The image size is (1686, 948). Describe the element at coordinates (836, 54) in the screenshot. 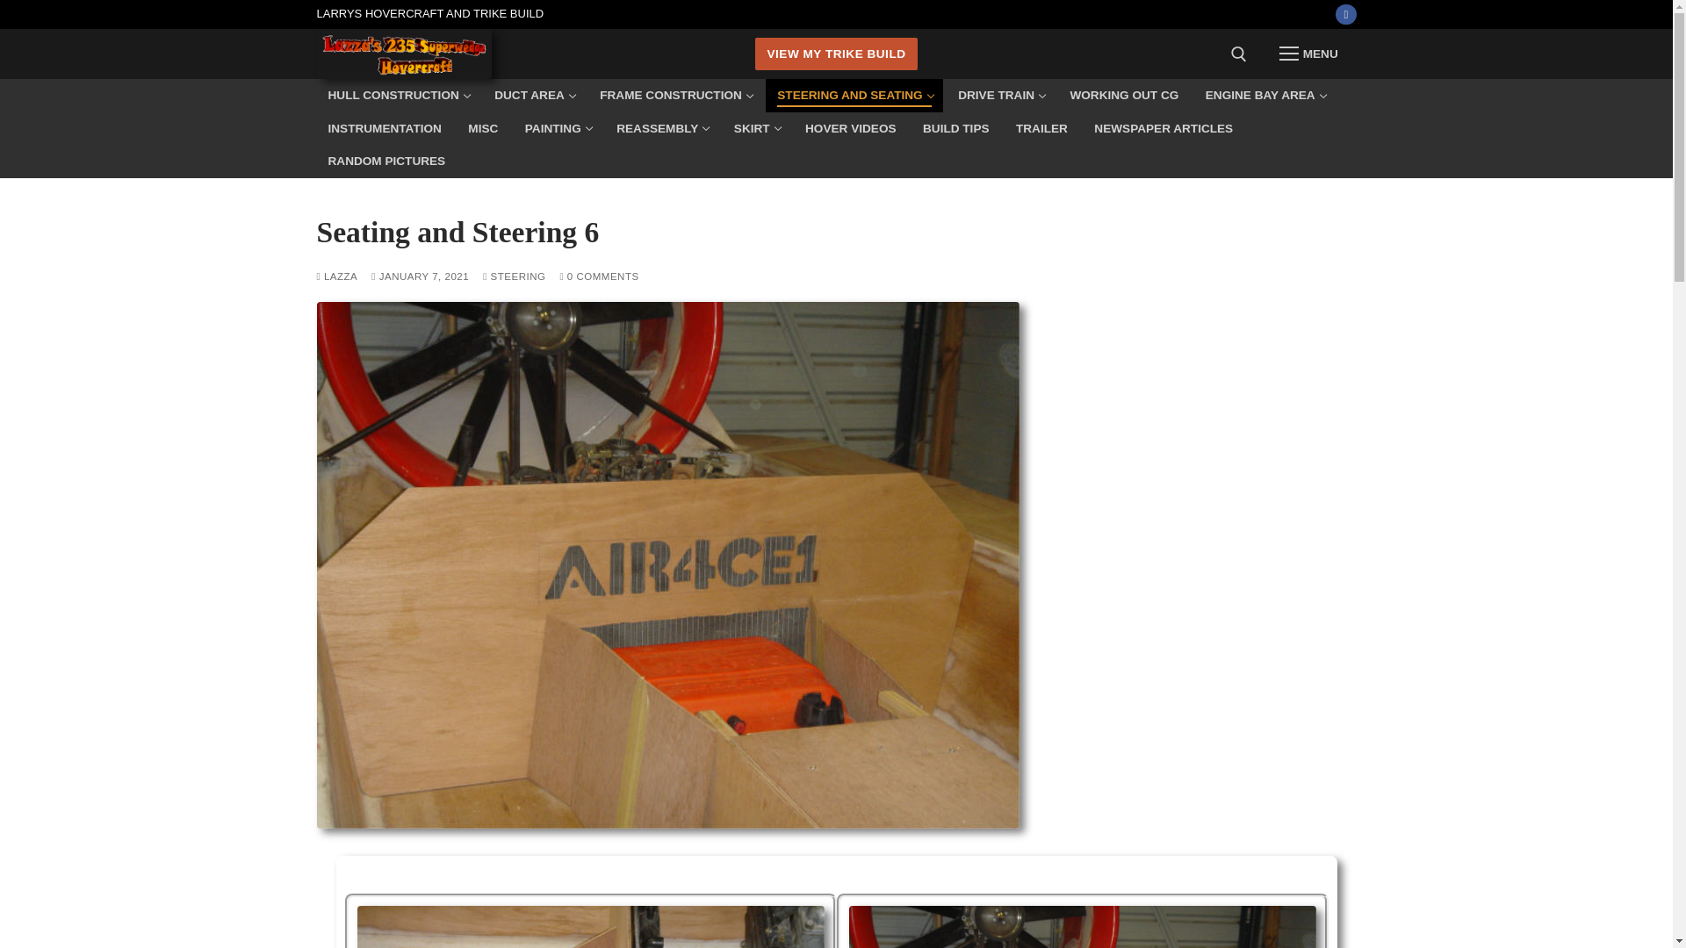

I see `VIEW MY TRIKE BUILD` at that location.